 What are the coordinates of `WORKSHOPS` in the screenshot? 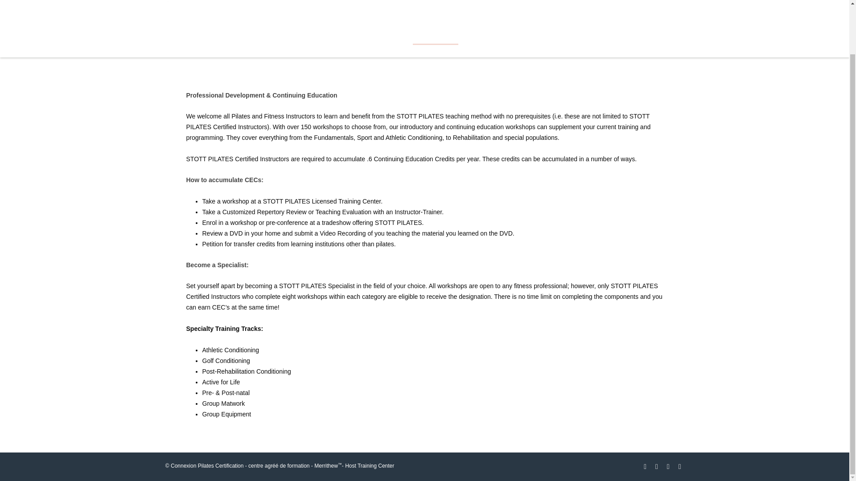 It's located at (435, 39).